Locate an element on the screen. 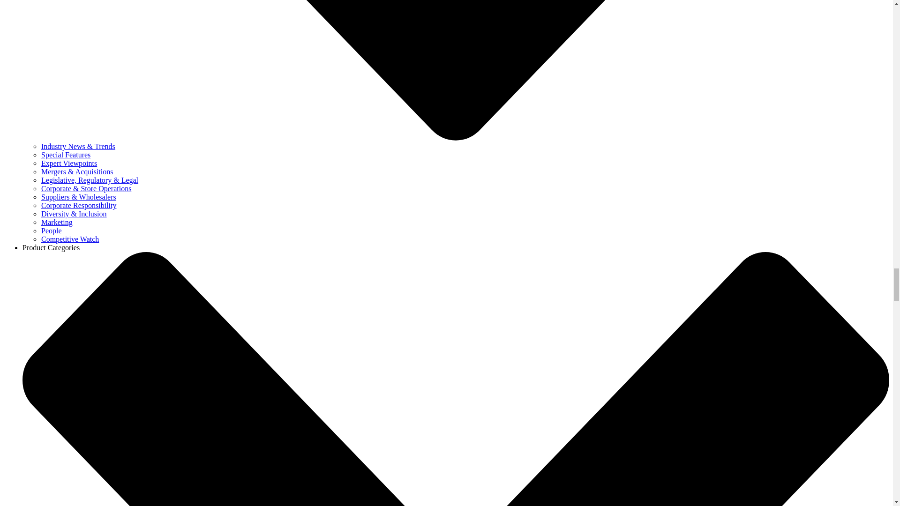  Expert Viewpoints is located at coordinates (69, 163).